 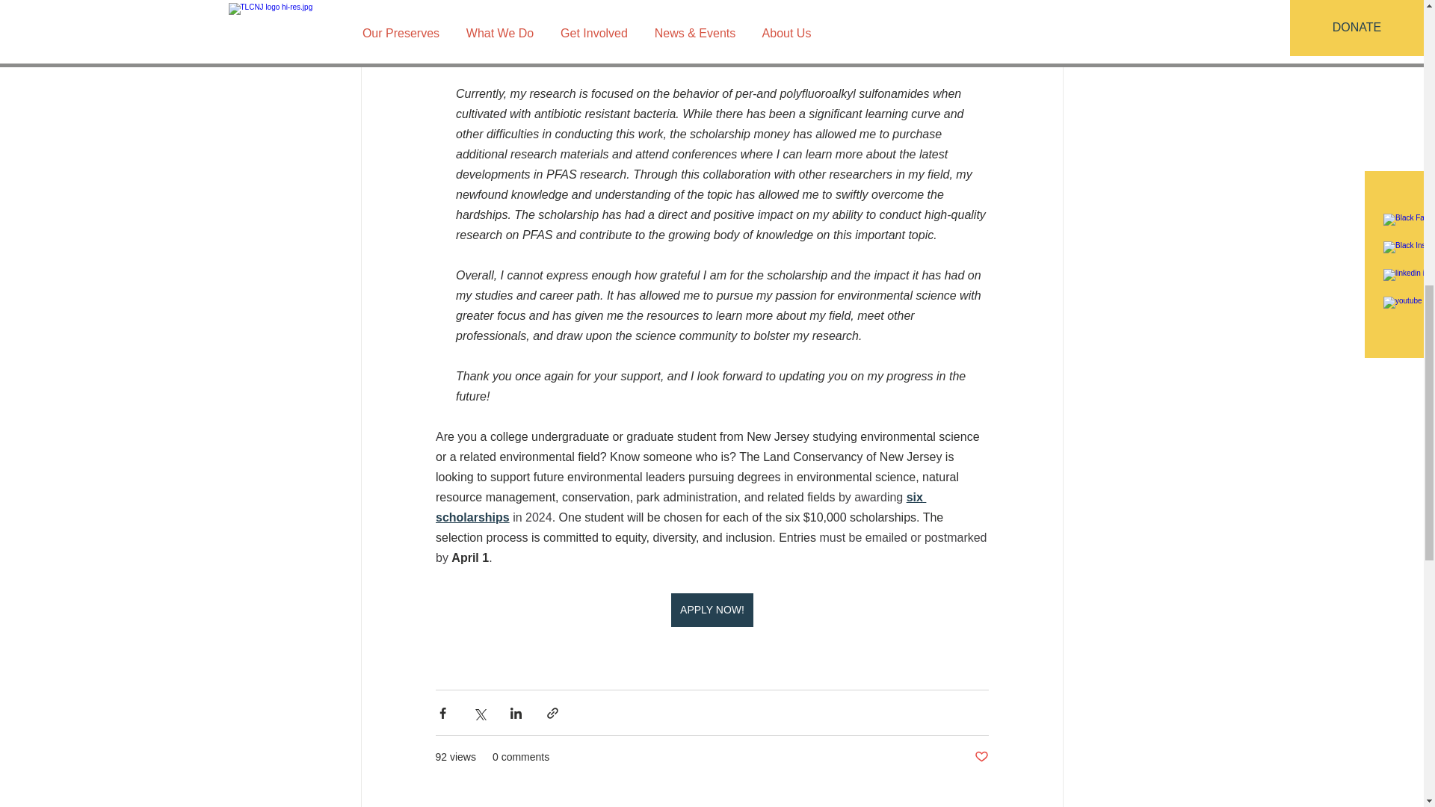 I want to click on APPLY NOW!, so click(x=712, y=610).